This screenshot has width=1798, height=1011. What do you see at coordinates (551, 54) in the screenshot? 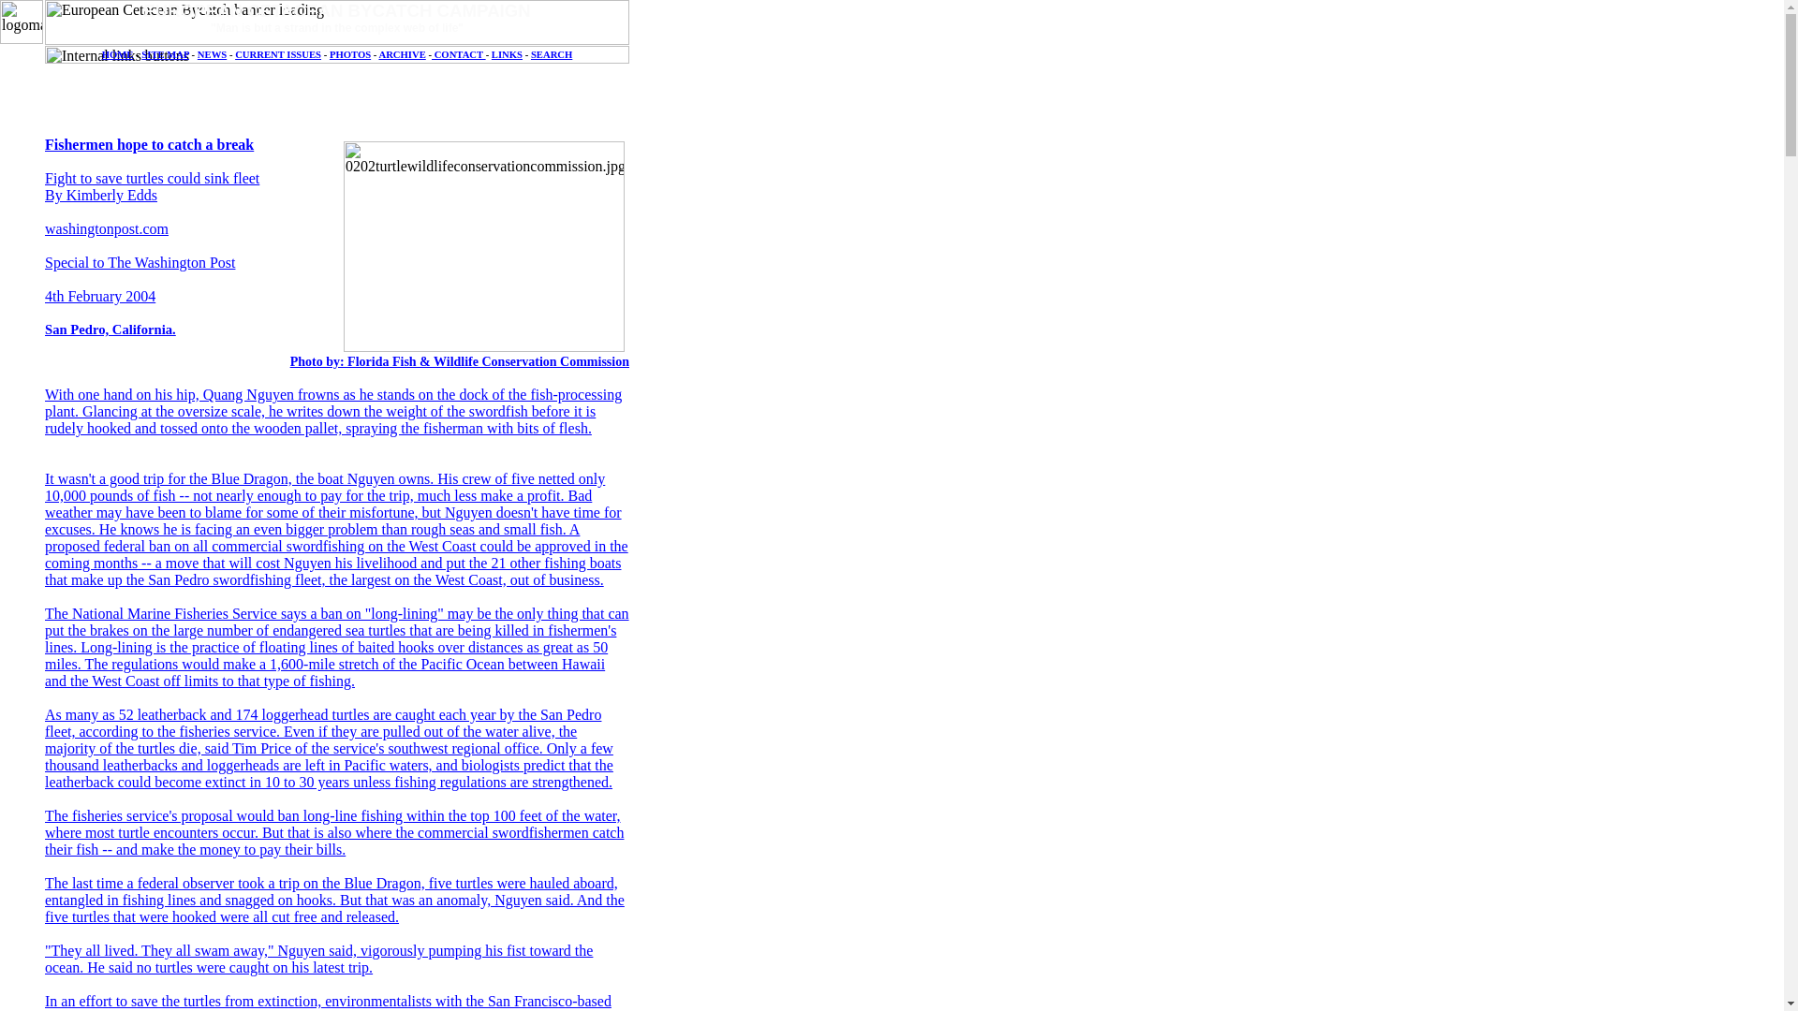
I see `SEARCH` at bounding box center [551, 54].